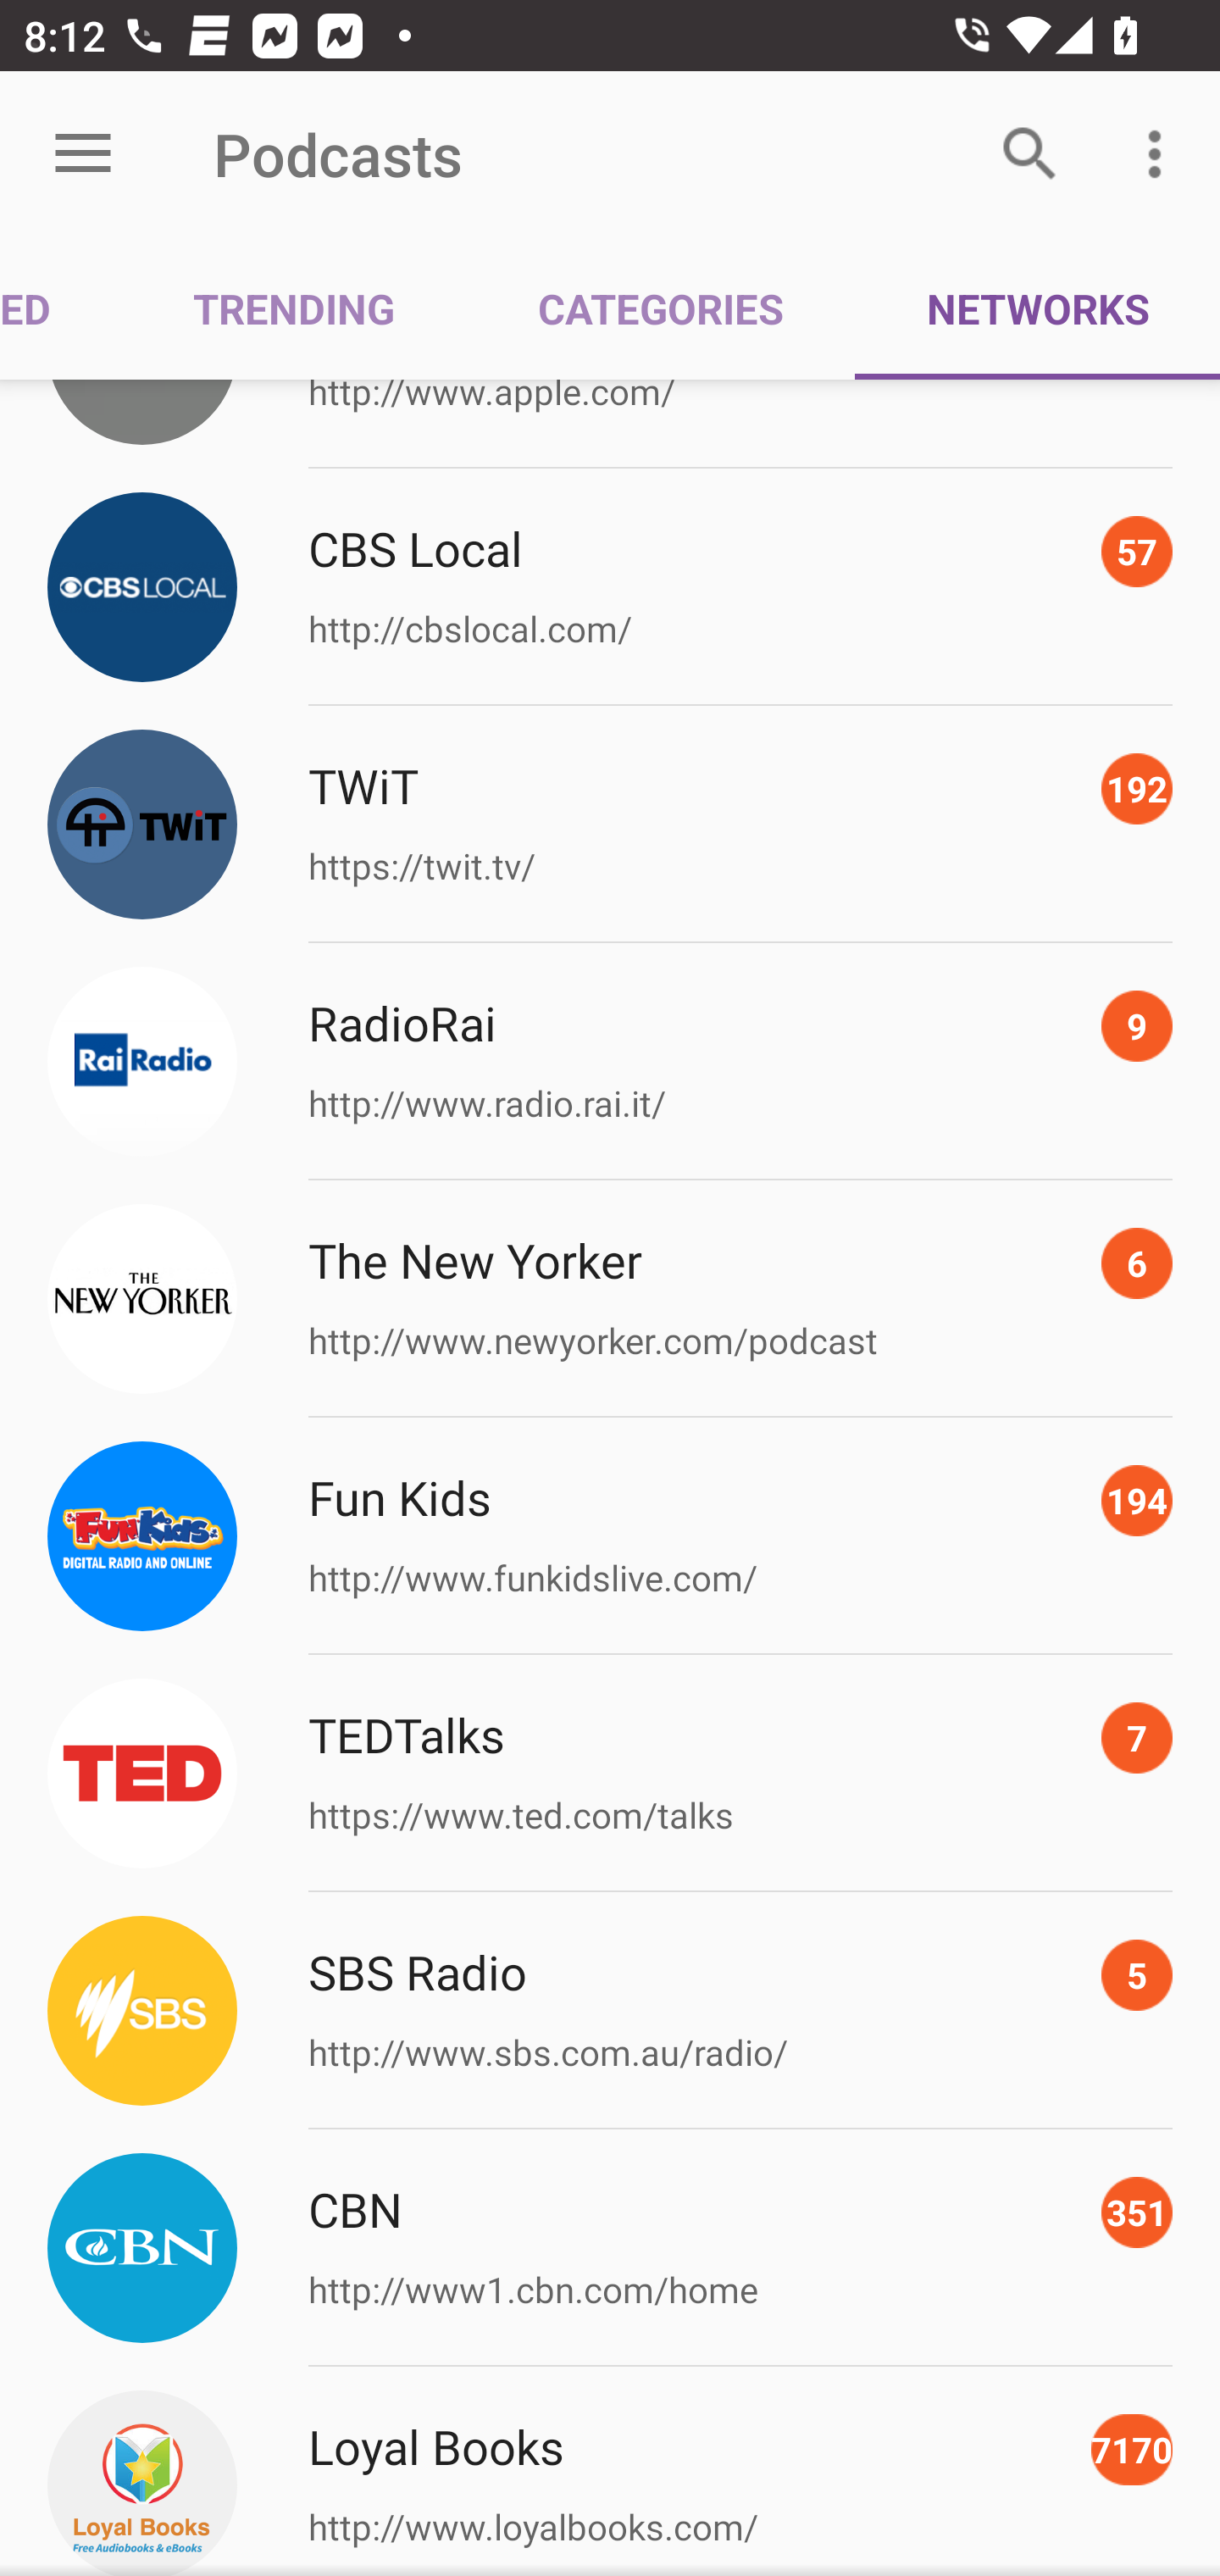 This screenshot has height=2576, width=1220. I want to click on Search, so click(1030, 154).